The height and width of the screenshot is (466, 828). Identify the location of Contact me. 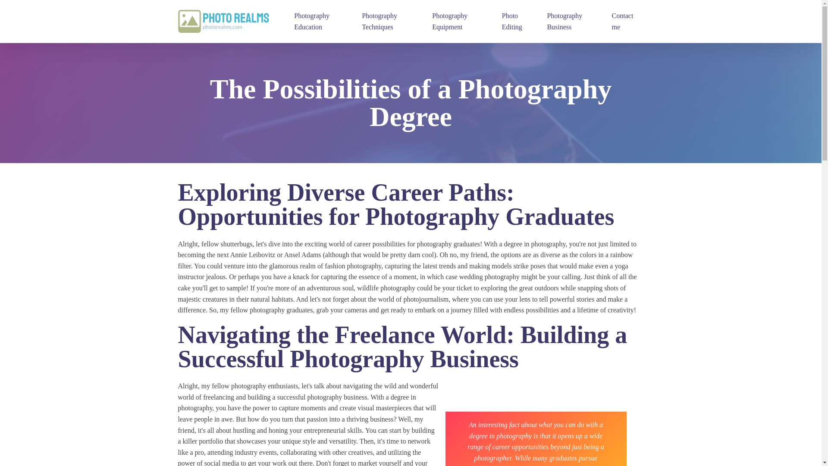
(624, 22).